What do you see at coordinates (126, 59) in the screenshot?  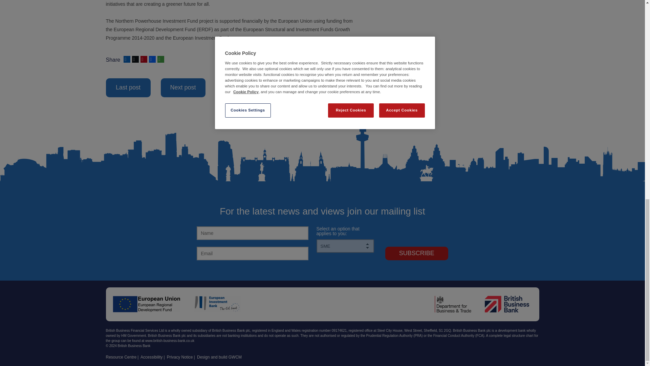 I see `LinkedIn` at bounding box center [126, 59].